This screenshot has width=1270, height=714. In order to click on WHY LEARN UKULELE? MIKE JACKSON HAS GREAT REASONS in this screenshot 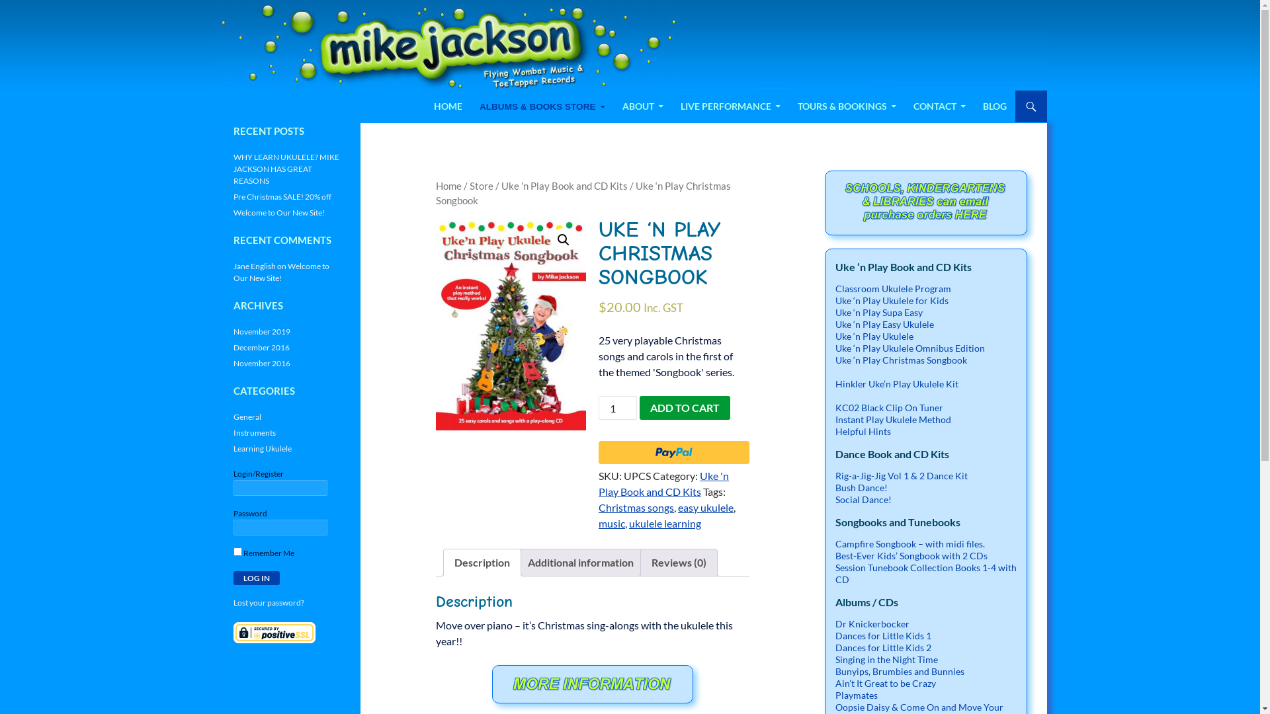, I will do `click(286, 169)`.